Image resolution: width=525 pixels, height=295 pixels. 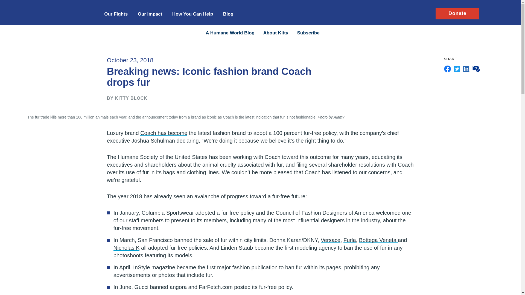 I want to click on The Humane Society of the United States, so click(x=61, y=10).